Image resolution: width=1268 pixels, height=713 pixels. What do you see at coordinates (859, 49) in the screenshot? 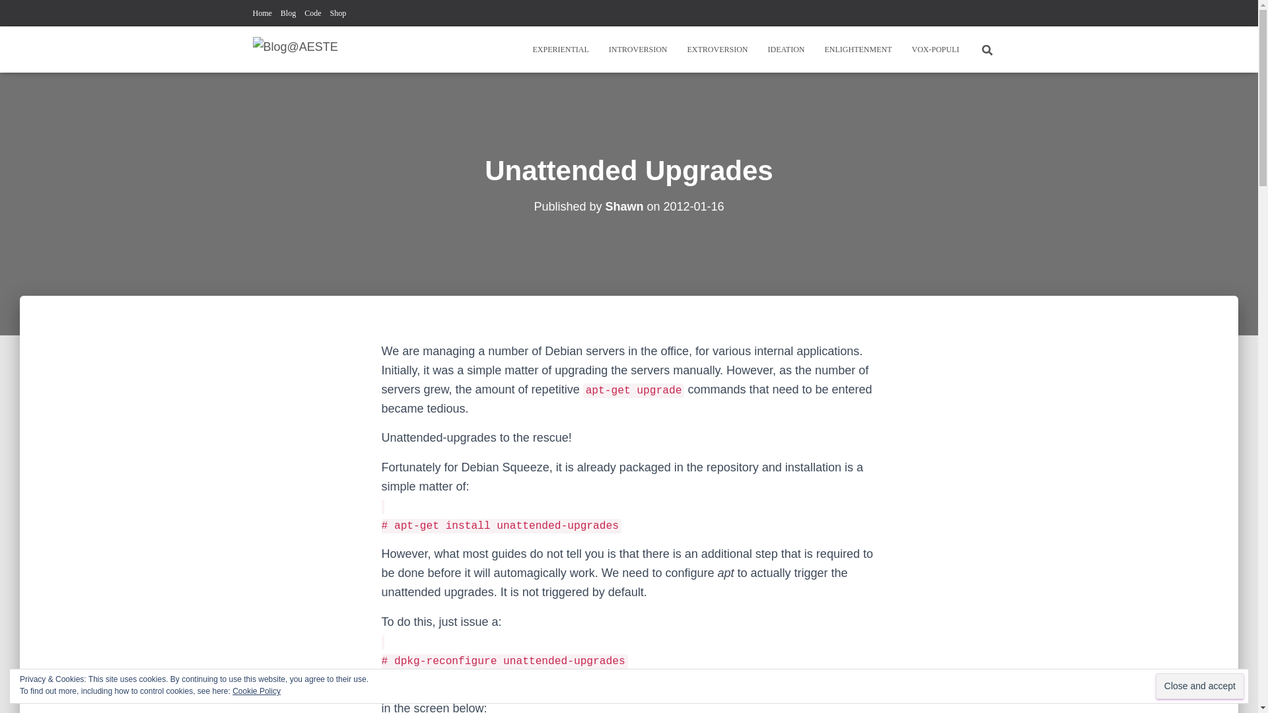
I see `Enlightenment` at bounding box center [859, 49].